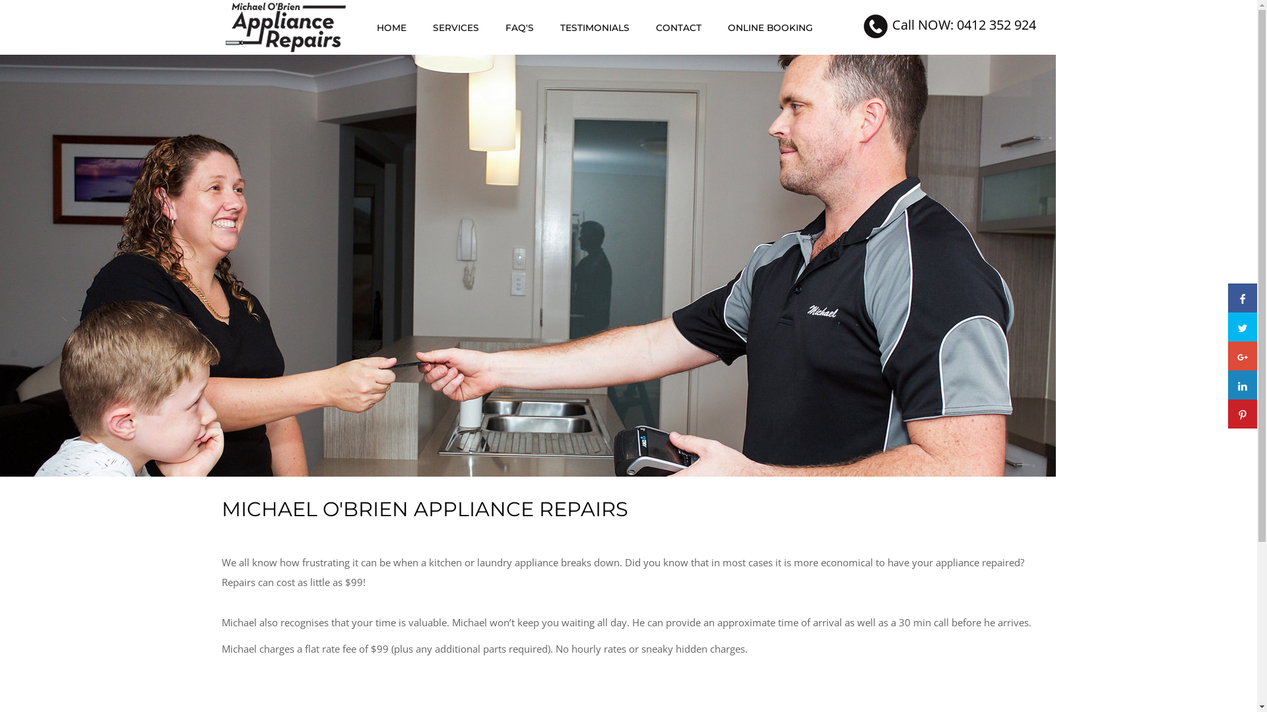  Describe the element at coordinates (456, 28) in the screenshot. I see `SERVICES` at that location.